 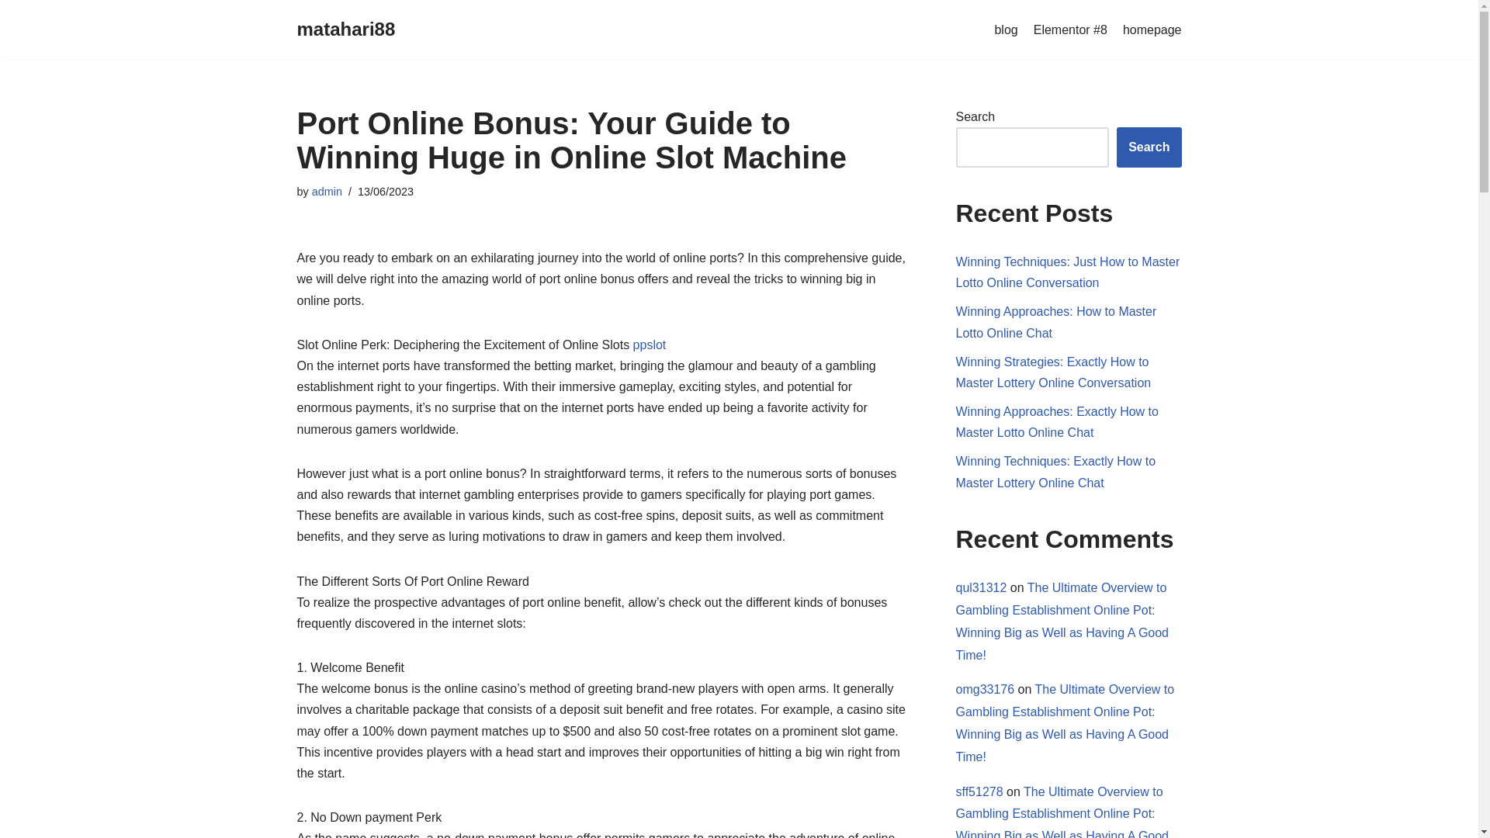 What do you see at coordinates (1152, 29) in the screenshot?
I see `homepage` at bounding box center [1152, 29].